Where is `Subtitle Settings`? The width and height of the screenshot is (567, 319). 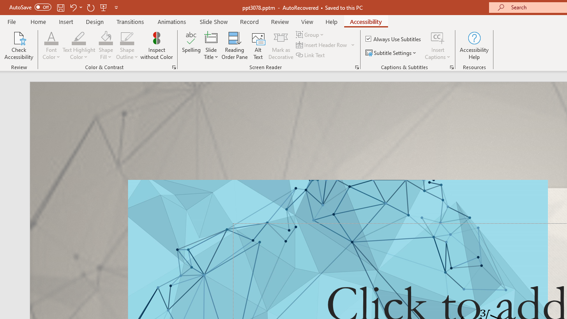 Subtitle Settings is located at coordinates (392, 53).